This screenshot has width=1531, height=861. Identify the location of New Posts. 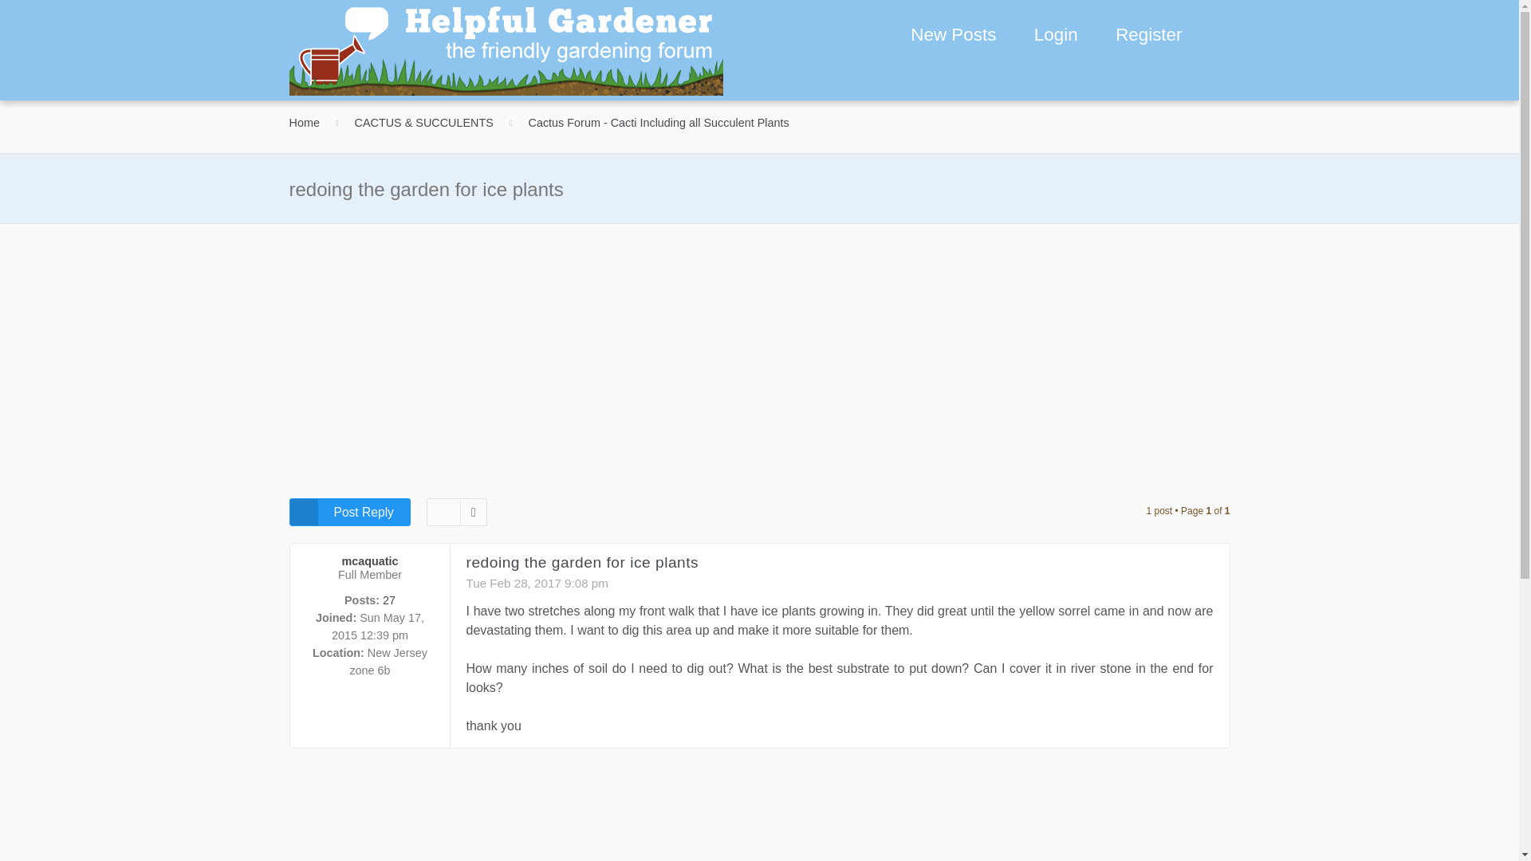
(953, 35).